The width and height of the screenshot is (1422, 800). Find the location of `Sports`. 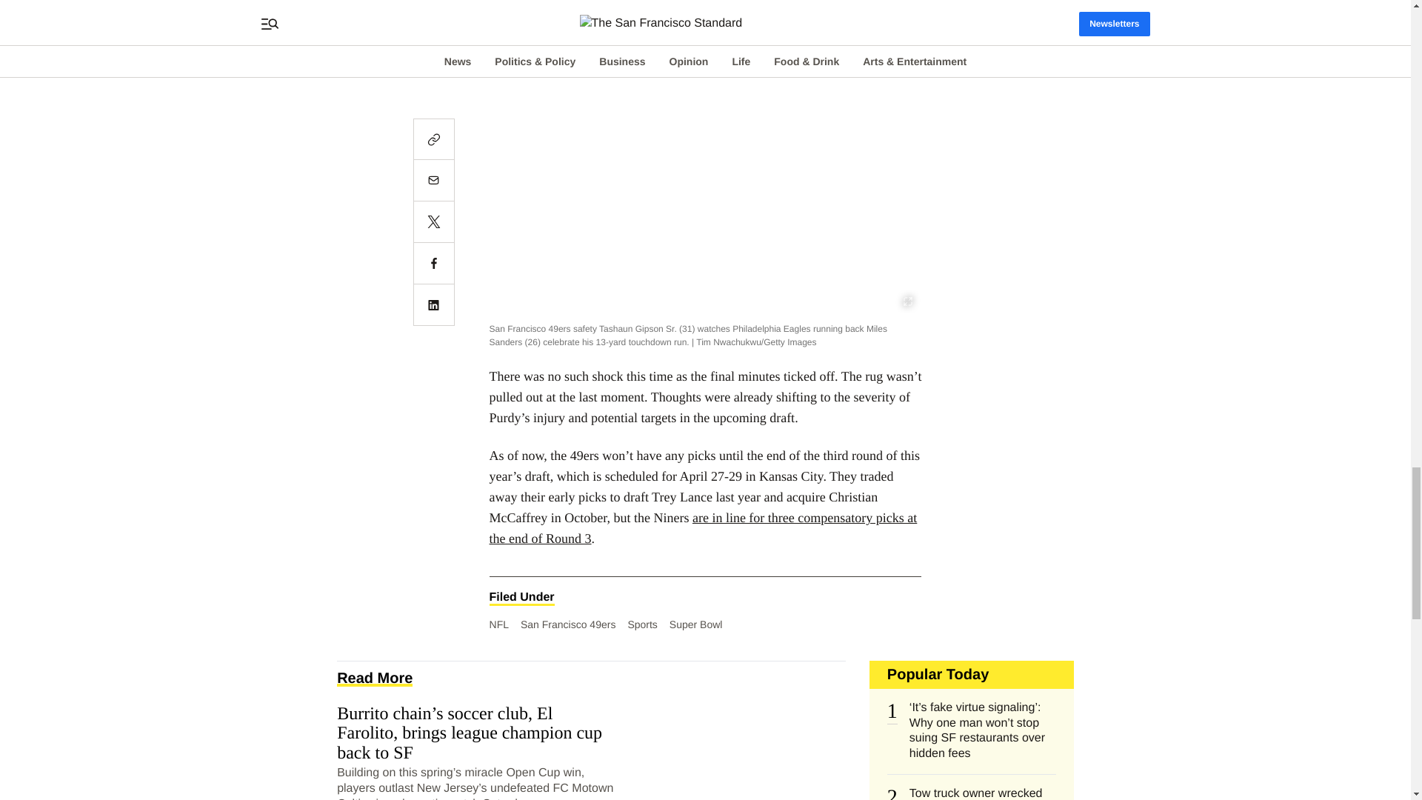

Sports is located at coordinates (641, 624).